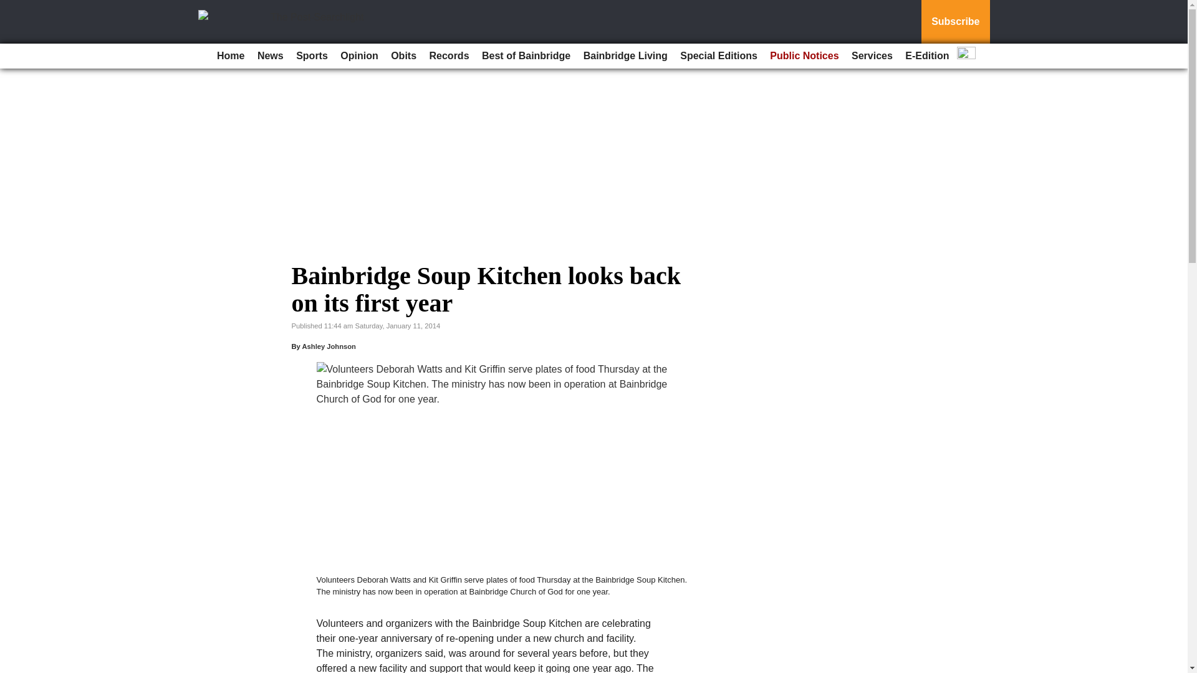  What do you see at coordinates (403, 56) in the screenshot?
I see `Obits` at bounding box center [403, 56].